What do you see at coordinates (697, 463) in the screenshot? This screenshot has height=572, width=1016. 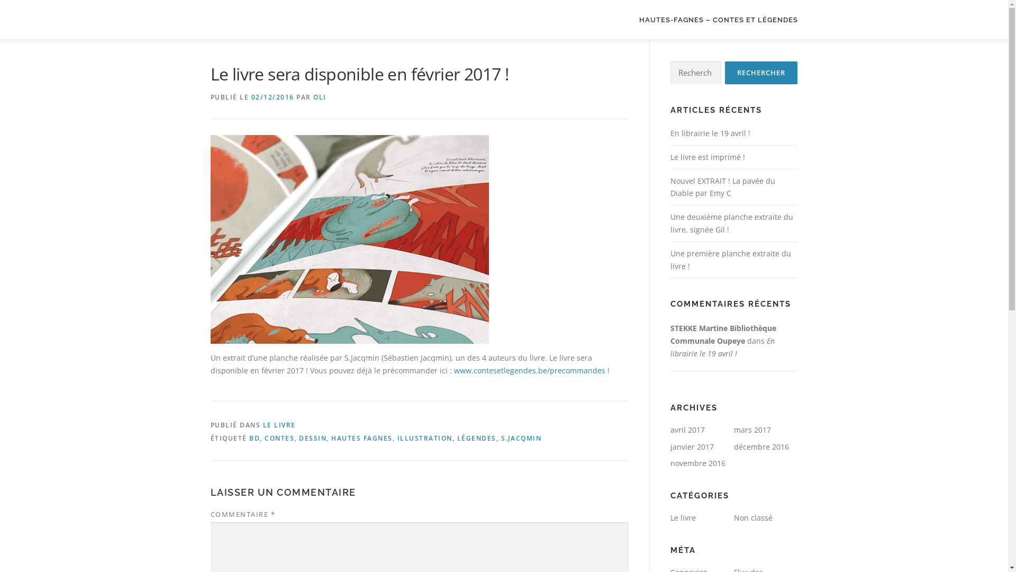 I see `novembre 2016` at bounding box center [697, 463].